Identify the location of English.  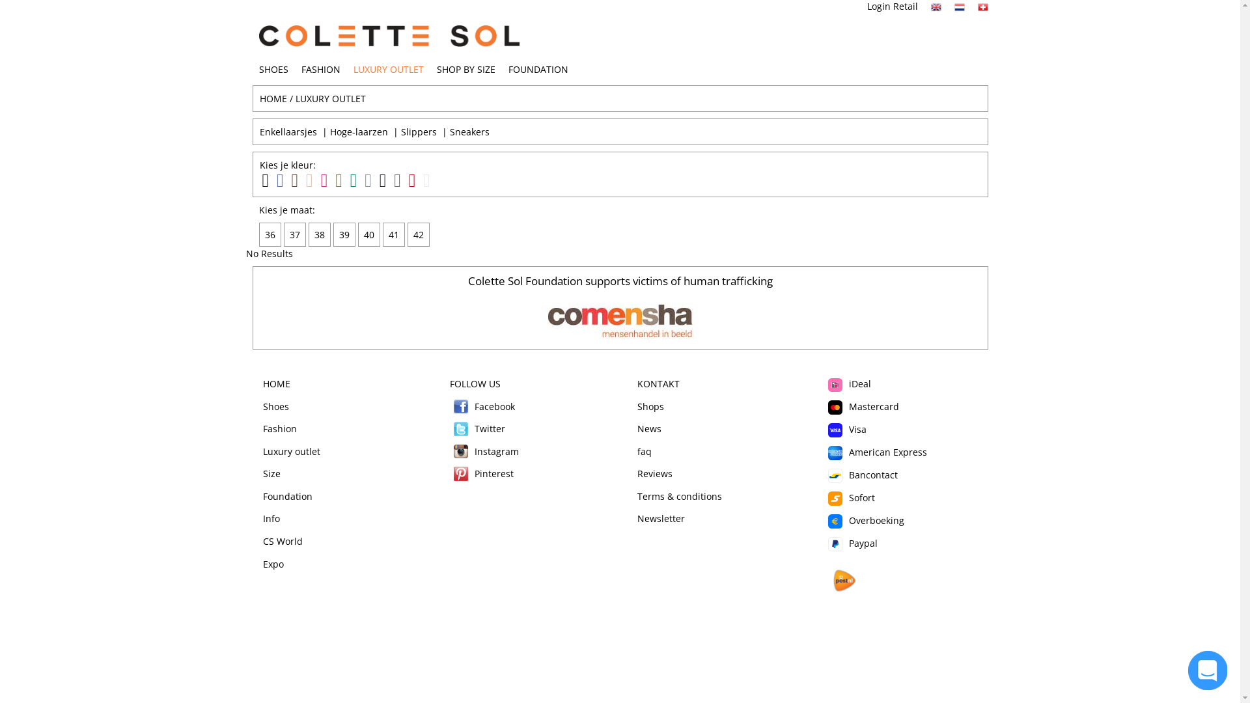
(936, 7).